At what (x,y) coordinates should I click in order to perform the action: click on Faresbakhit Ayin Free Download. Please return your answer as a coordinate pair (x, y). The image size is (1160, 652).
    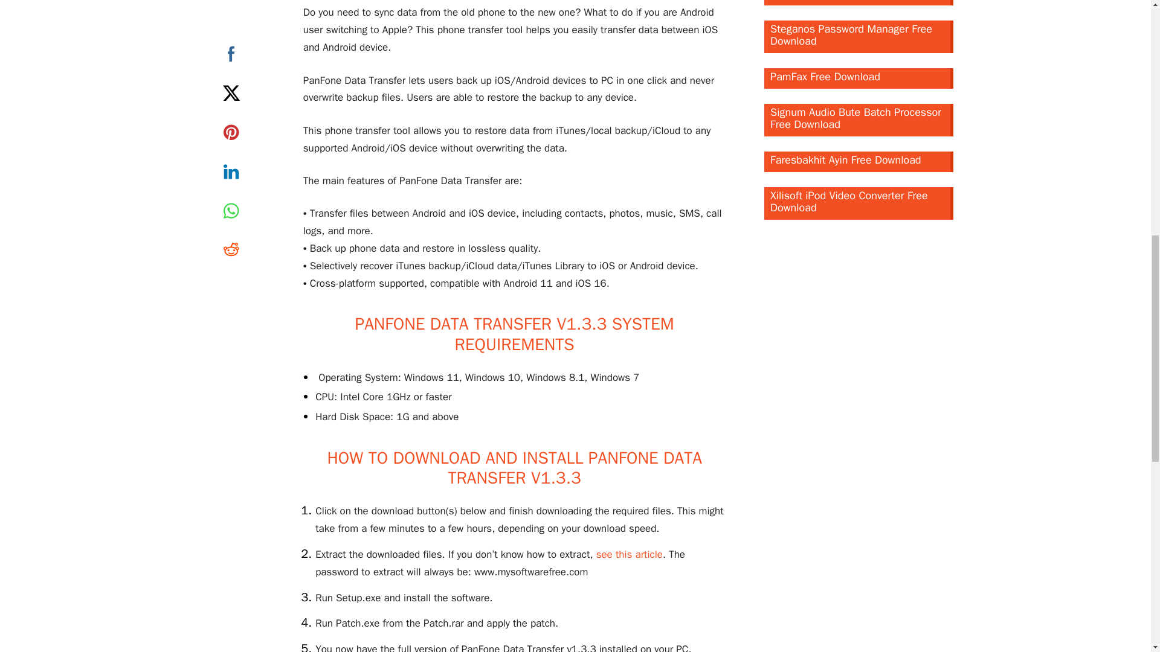
    Looking at the image, I should click on (859, 162).